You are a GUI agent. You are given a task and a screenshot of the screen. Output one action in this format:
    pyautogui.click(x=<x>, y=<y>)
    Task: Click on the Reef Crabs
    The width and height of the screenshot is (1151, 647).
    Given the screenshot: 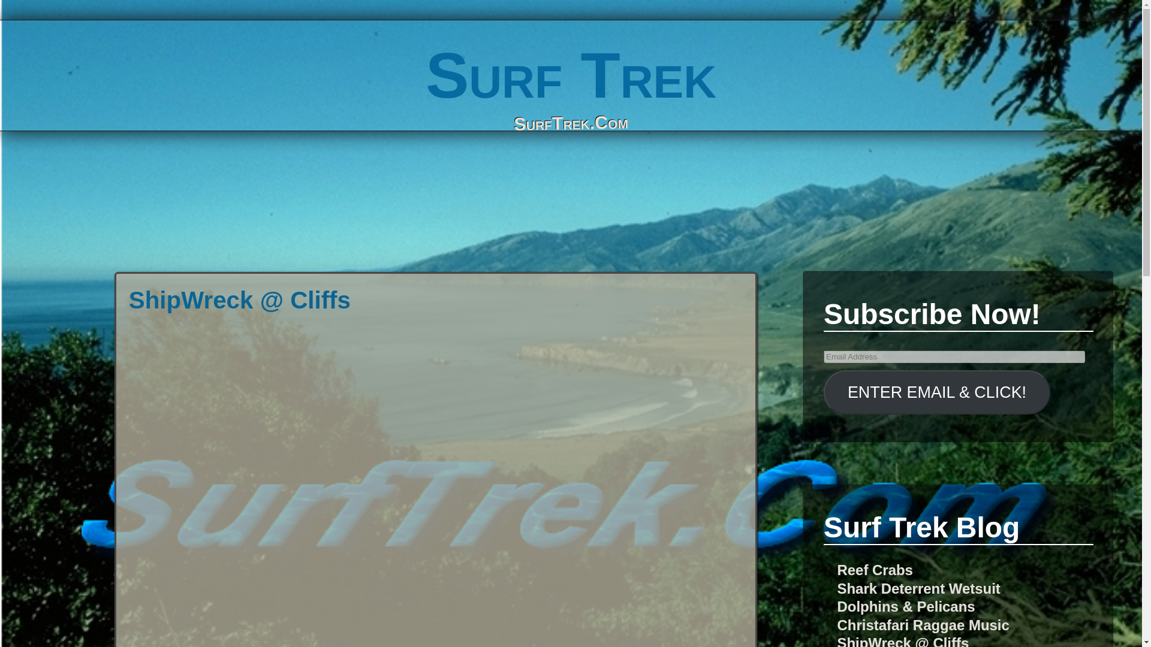 What is the action you would take?
    pyautogui.click(x=874, y=570)
    